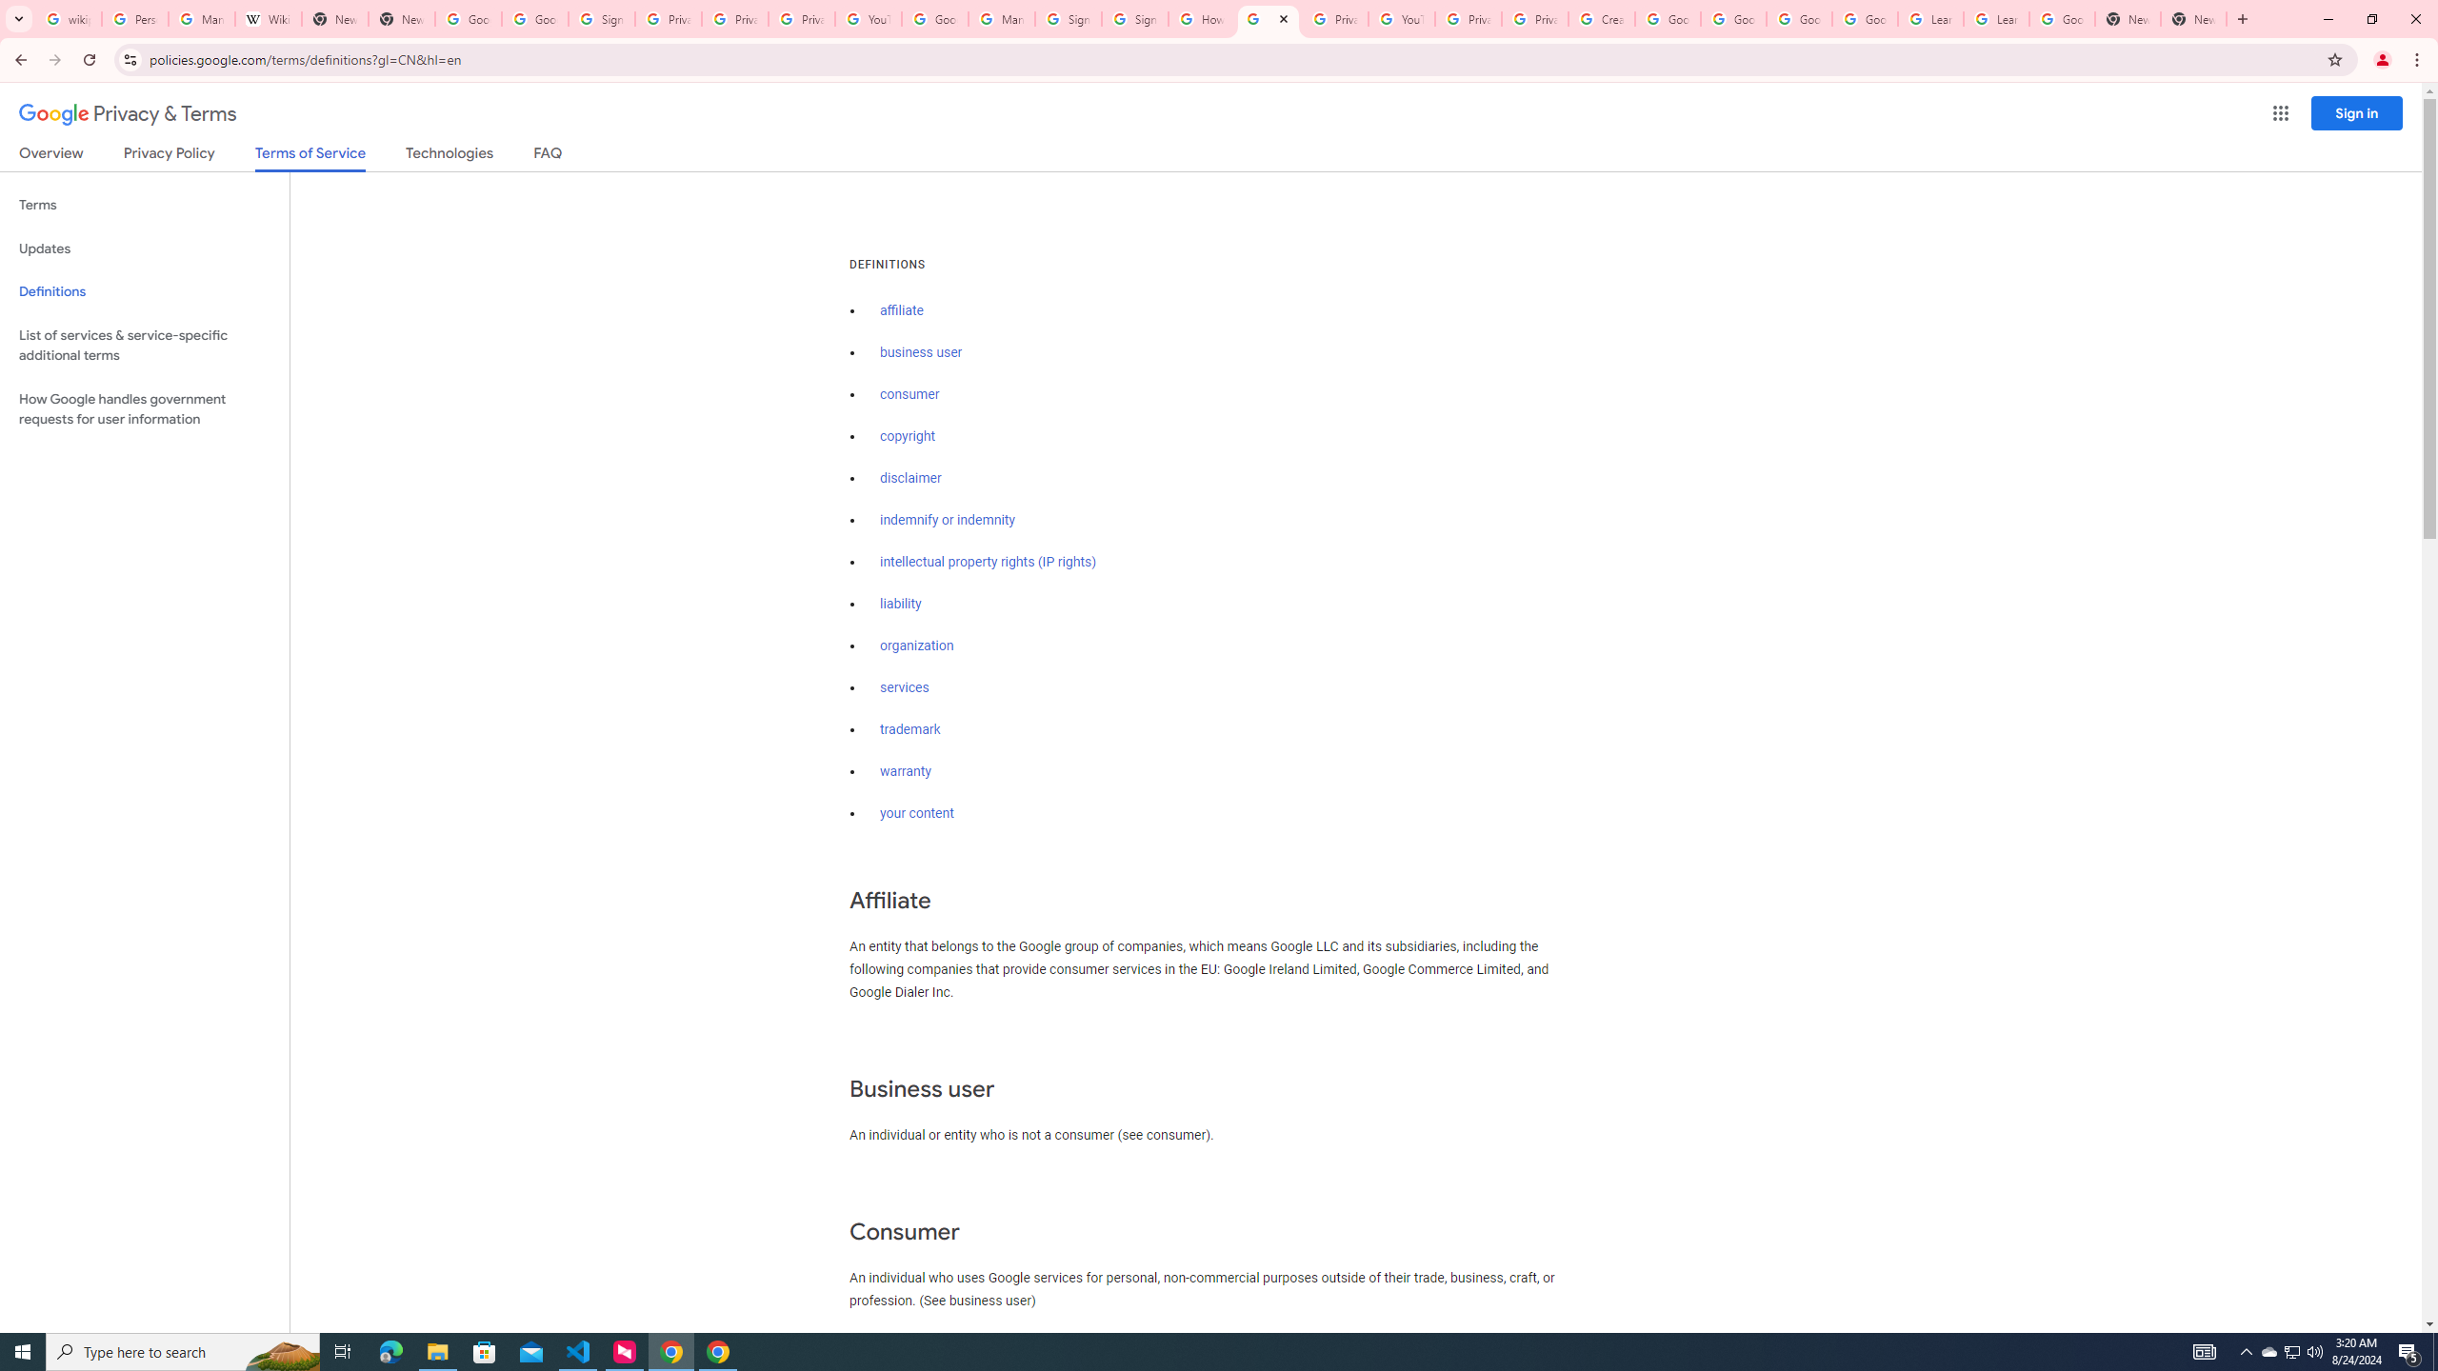 This screenshot has height=1371, width=2438. Describe the element at coordinates (2128, 19) in the screenshot. I see `New Tab` at that location.